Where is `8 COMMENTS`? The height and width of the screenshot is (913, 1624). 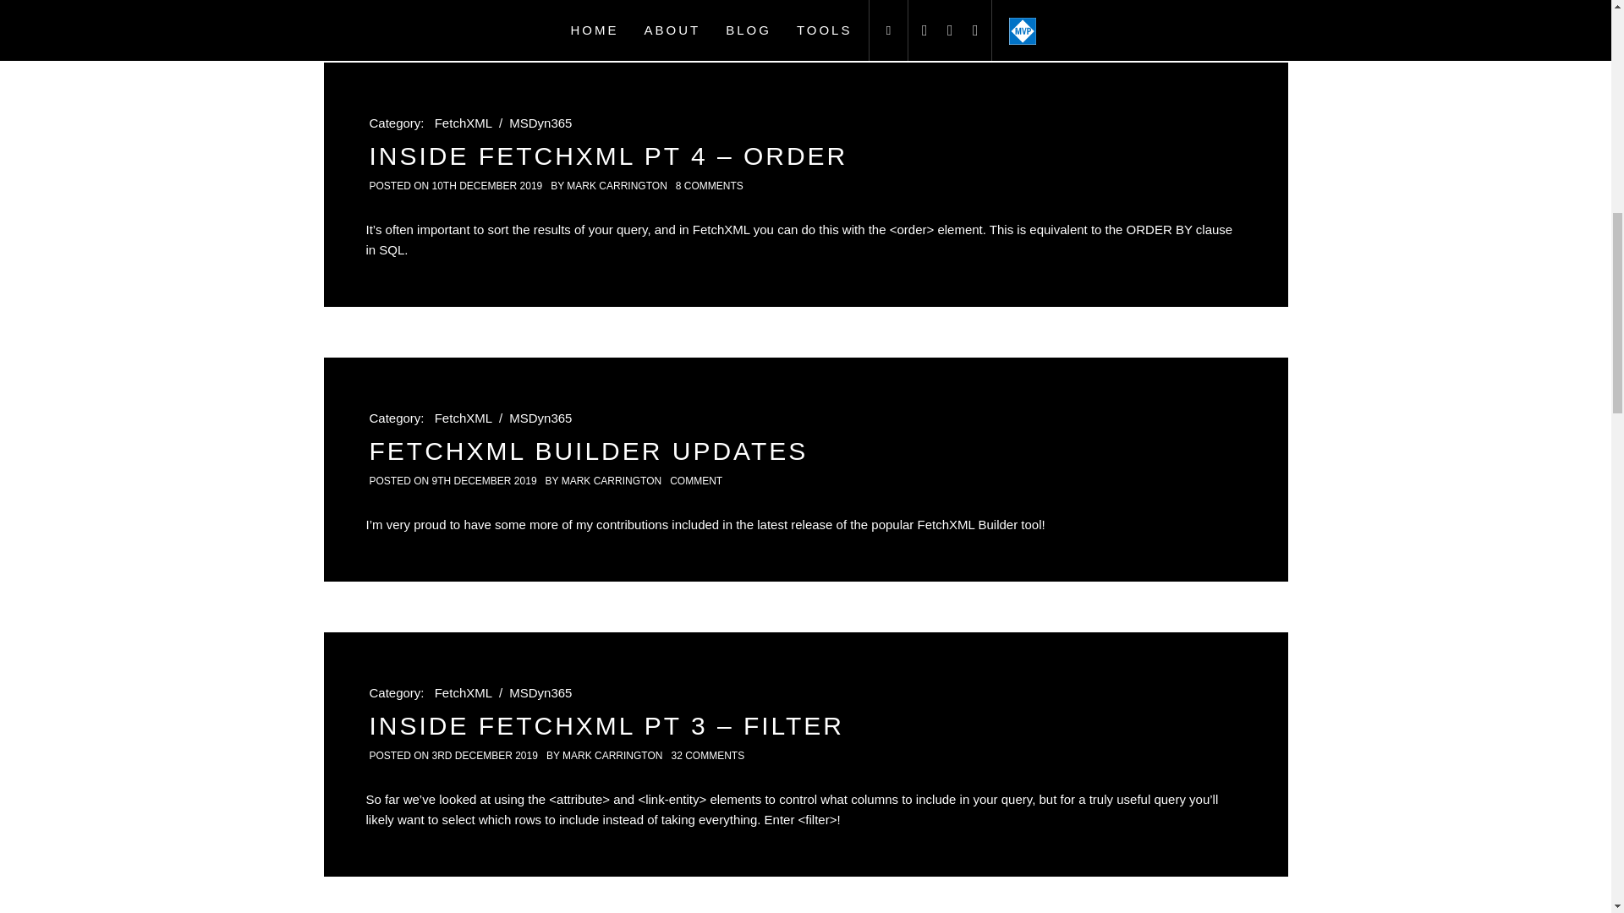
8 COMMENTS is located at coordinates (709, 185).